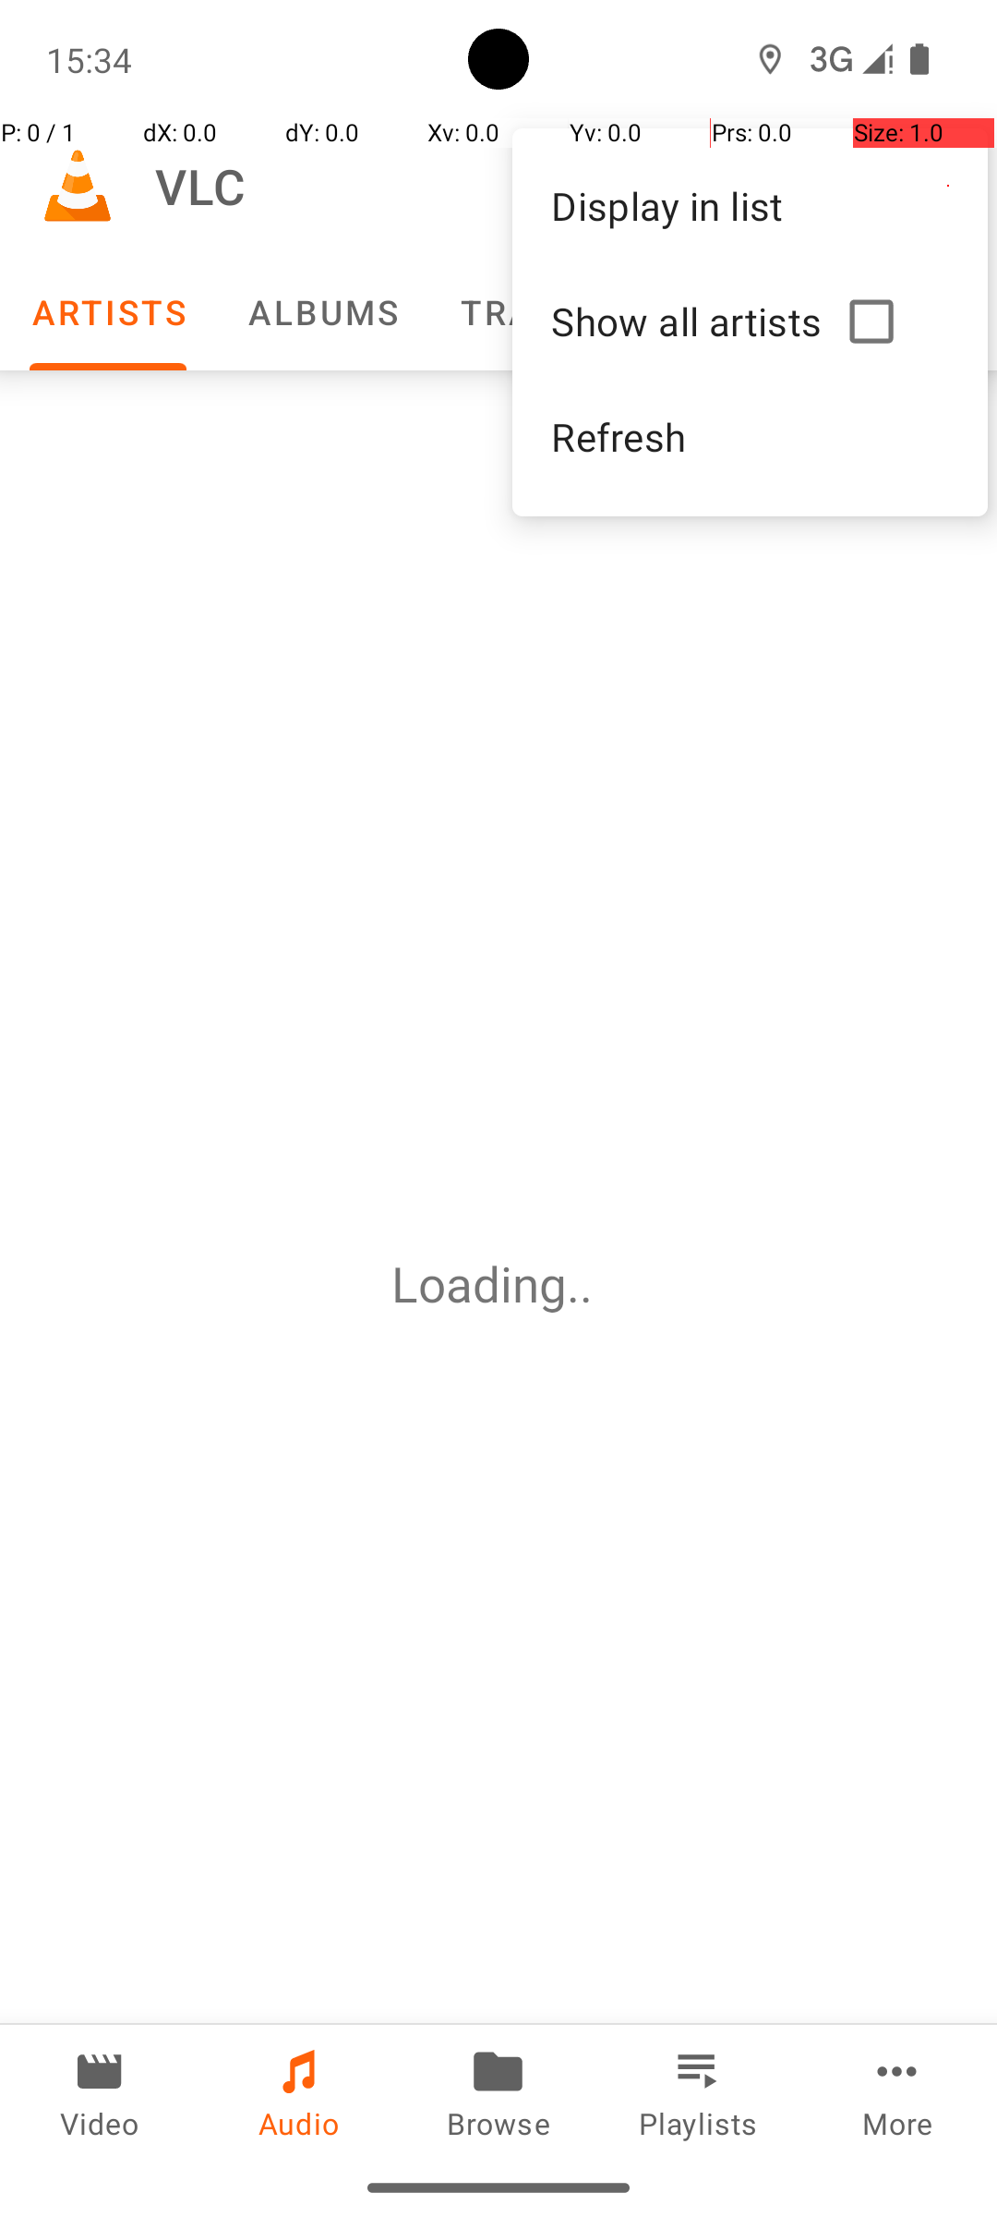  Describe the element at coordinates (750, 205) in the screenshot. I see `Display in list` at that location.